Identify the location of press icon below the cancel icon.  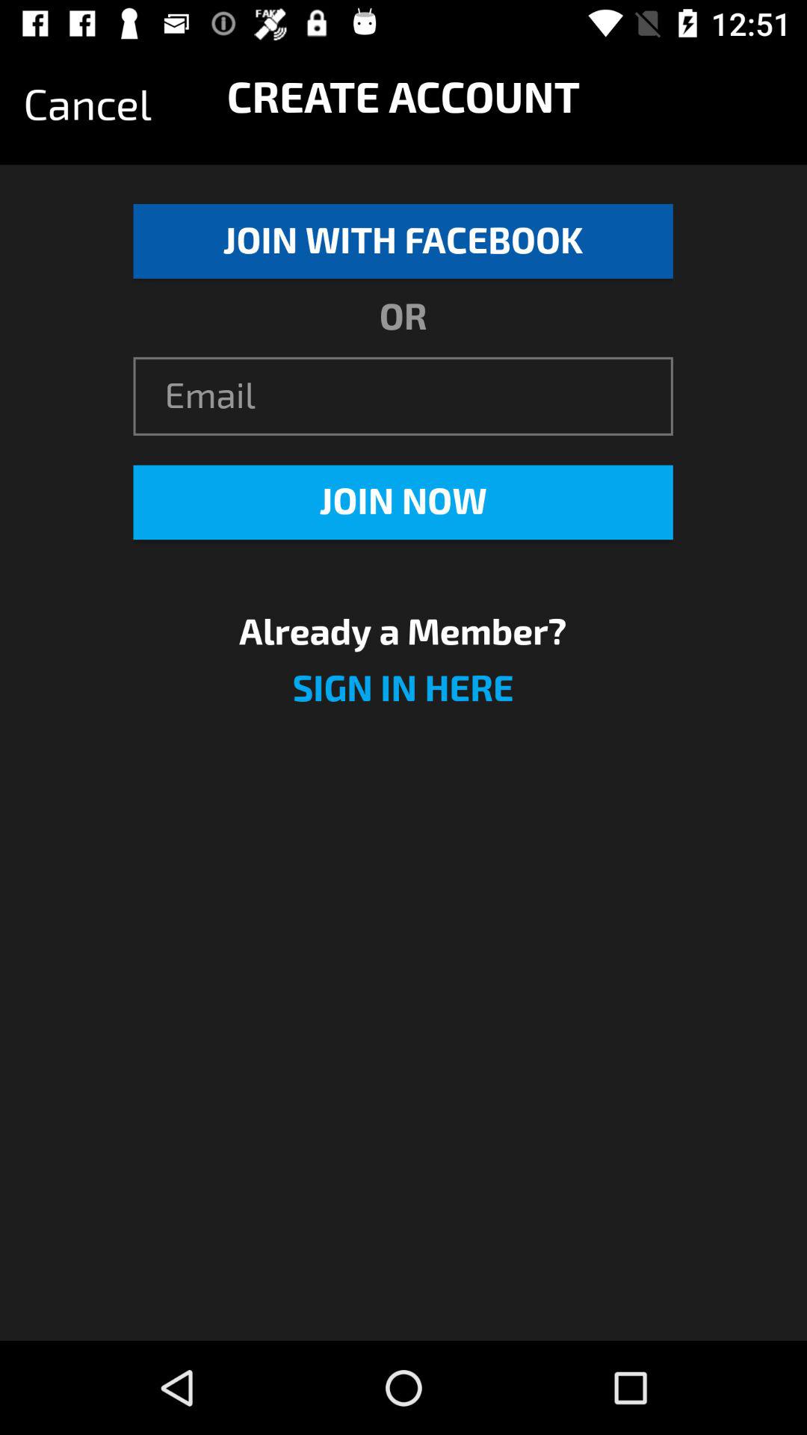
(403, 241).